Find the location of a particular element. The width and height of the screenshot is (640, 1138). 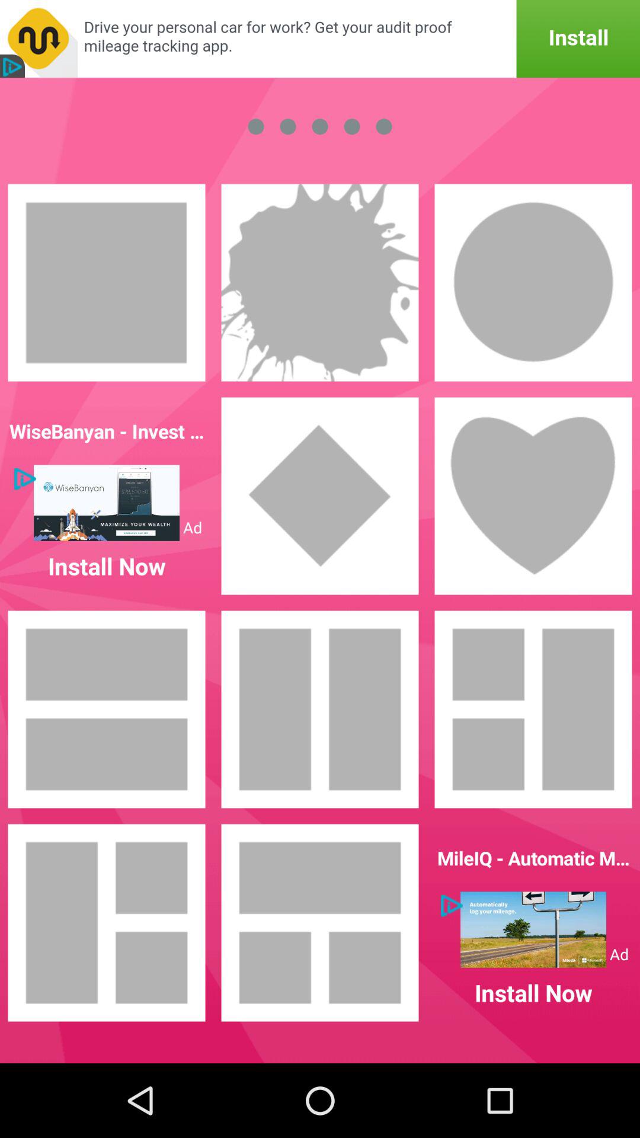

view advertisement is located at coordinates (320, 39).